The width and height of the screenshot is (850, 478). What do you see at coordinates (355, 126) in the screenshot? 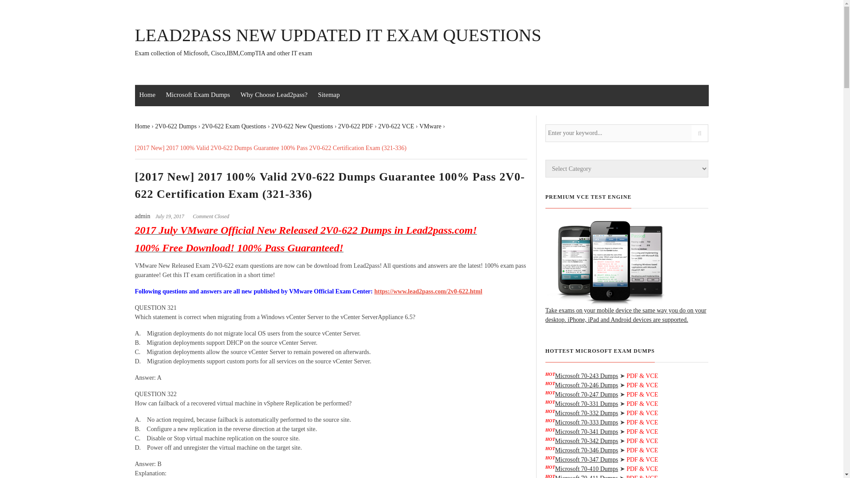
I see `2V0-622 PDF` at bounding box center [355, 126].